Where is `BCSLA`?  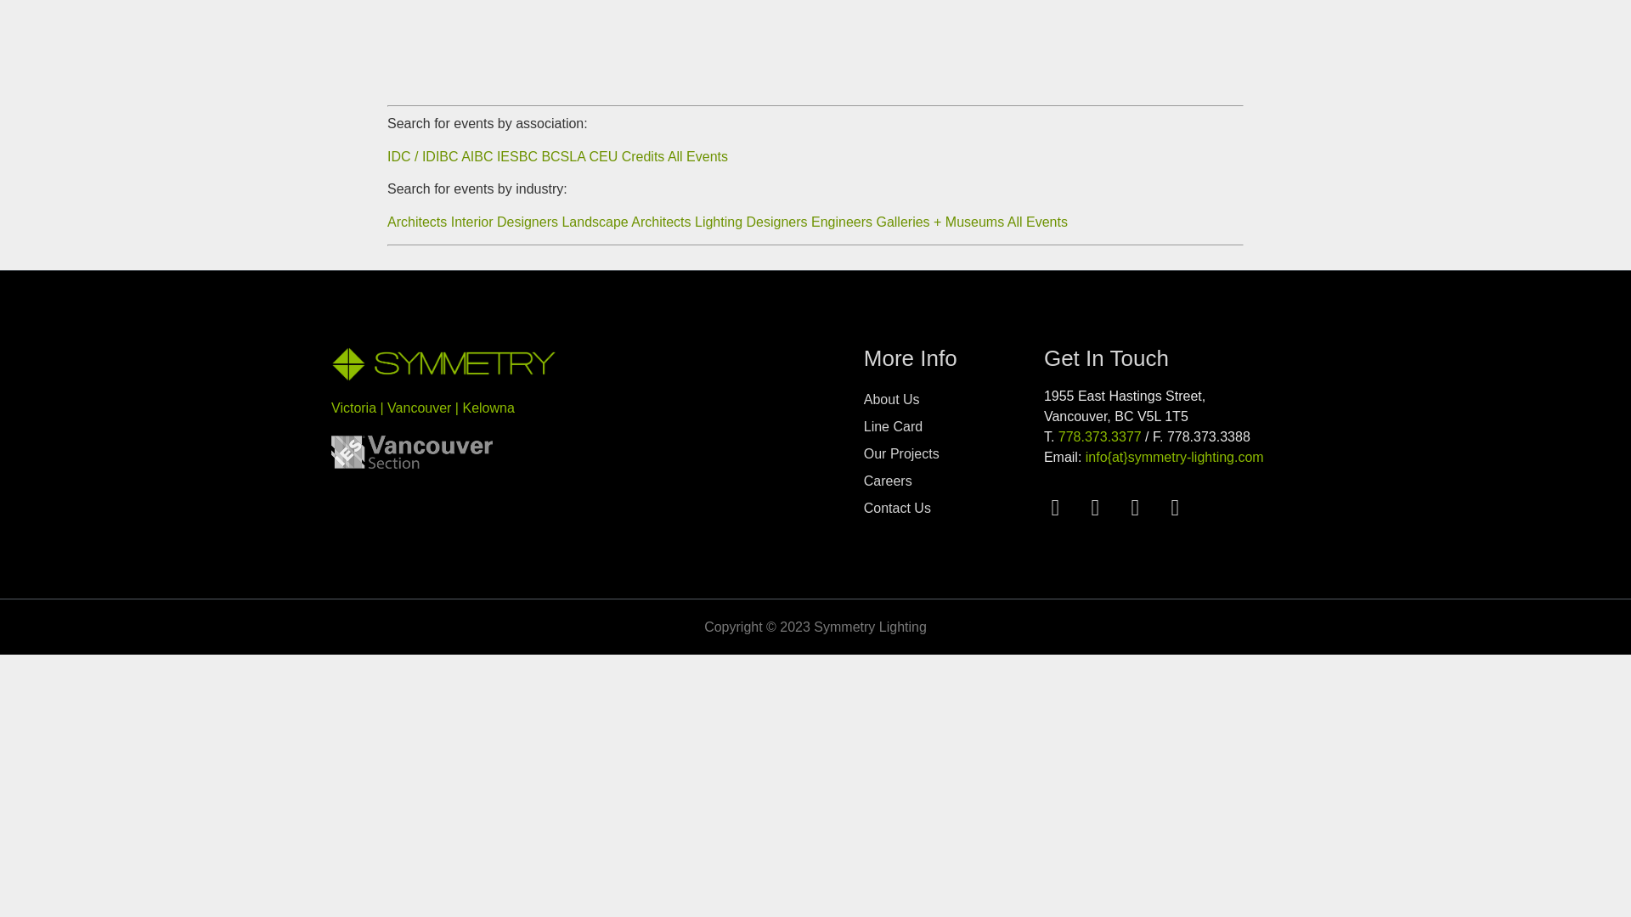
BCSLA is located at coordinates (565, 156).